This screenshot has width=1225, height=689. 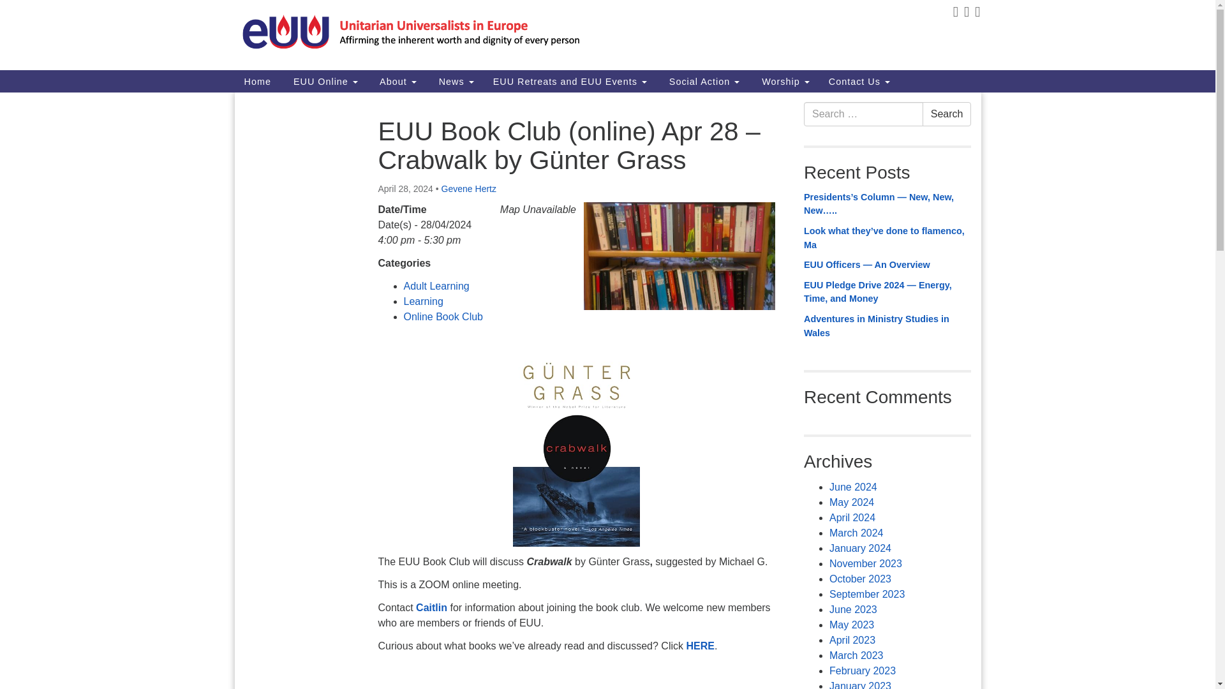 I want to click on FACEBOOK, so click(x=954, y=14).